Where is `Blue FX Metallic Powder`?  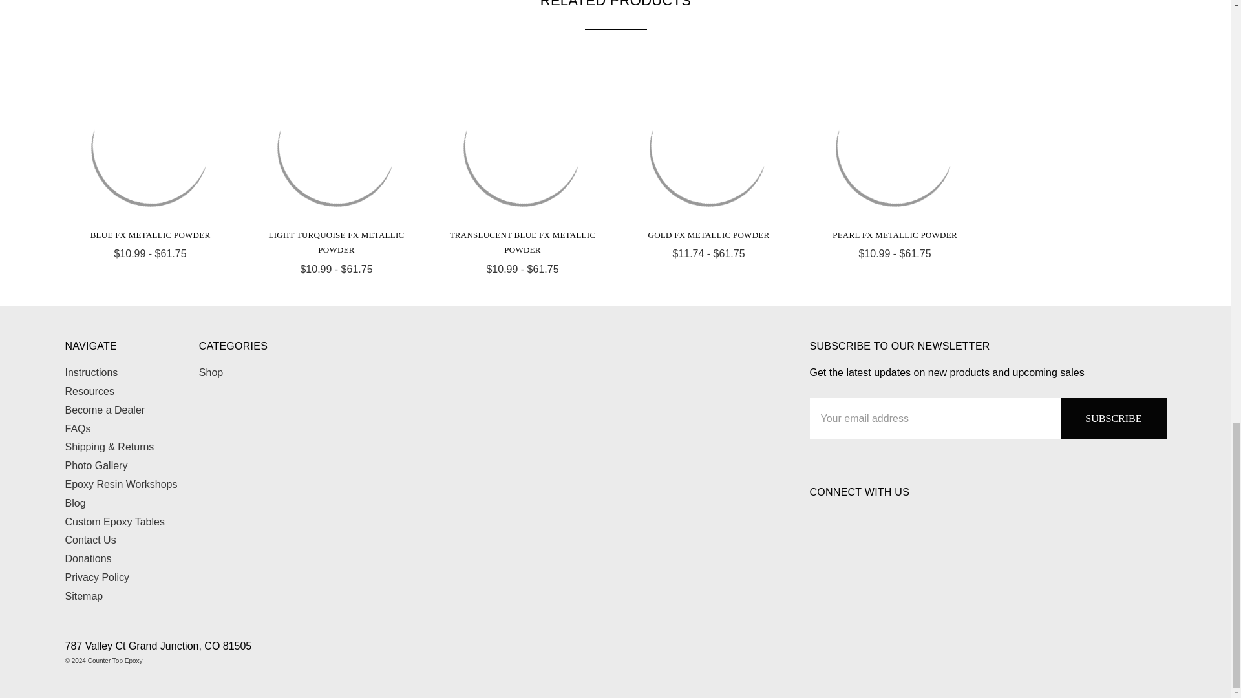
Blue FX Metallic Powder is located at coordinates (150, 147).